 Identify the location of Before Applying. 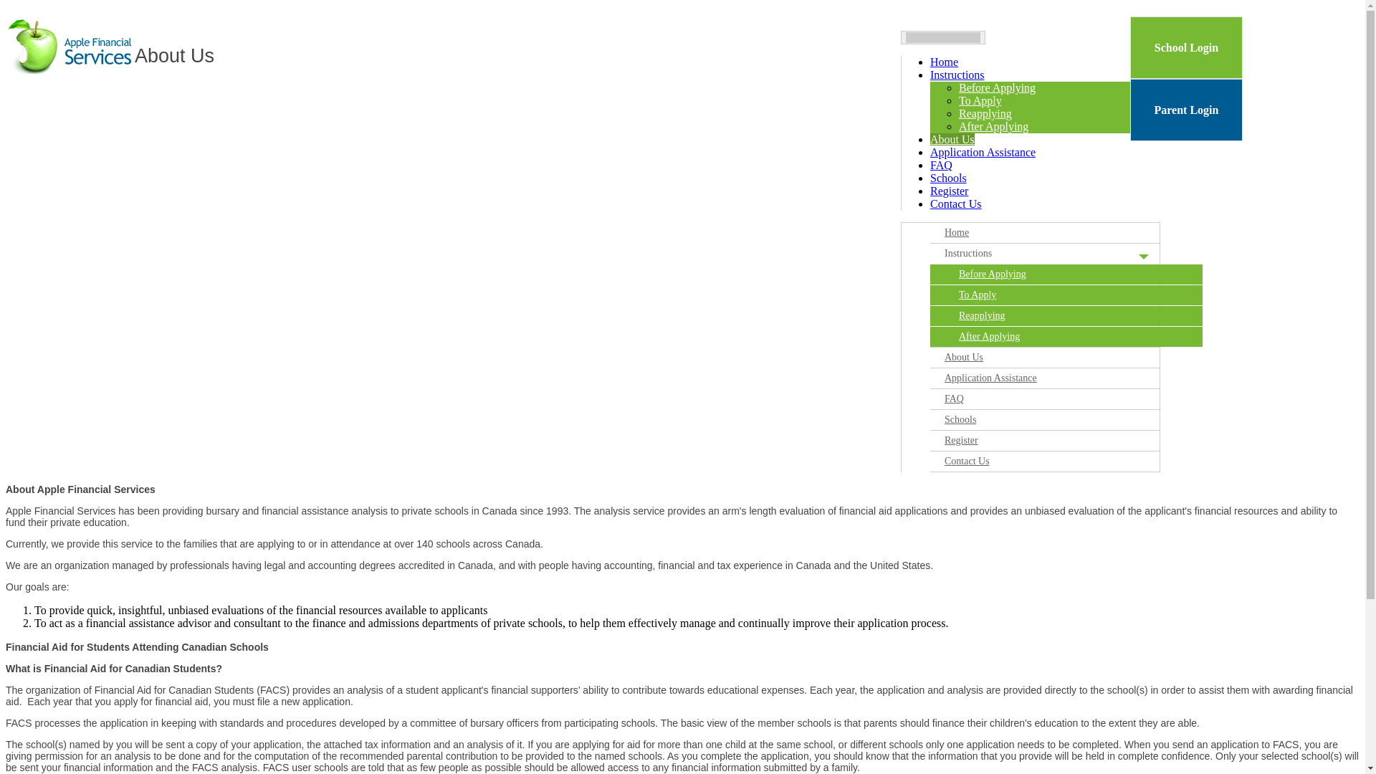
(998, 87).